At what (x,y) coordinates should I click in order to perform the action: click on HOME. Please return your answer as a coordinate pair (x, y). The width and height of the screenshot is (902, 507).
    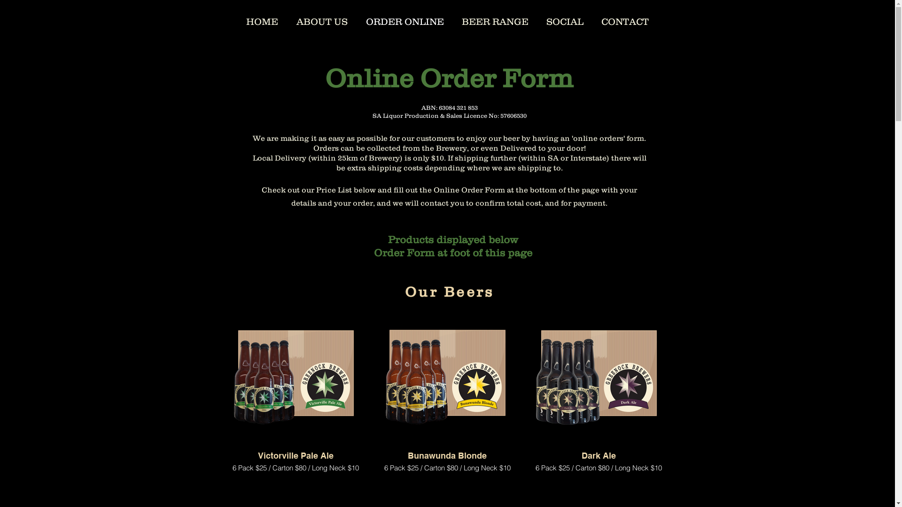
    Looking at the image, I should click on (262, 21).